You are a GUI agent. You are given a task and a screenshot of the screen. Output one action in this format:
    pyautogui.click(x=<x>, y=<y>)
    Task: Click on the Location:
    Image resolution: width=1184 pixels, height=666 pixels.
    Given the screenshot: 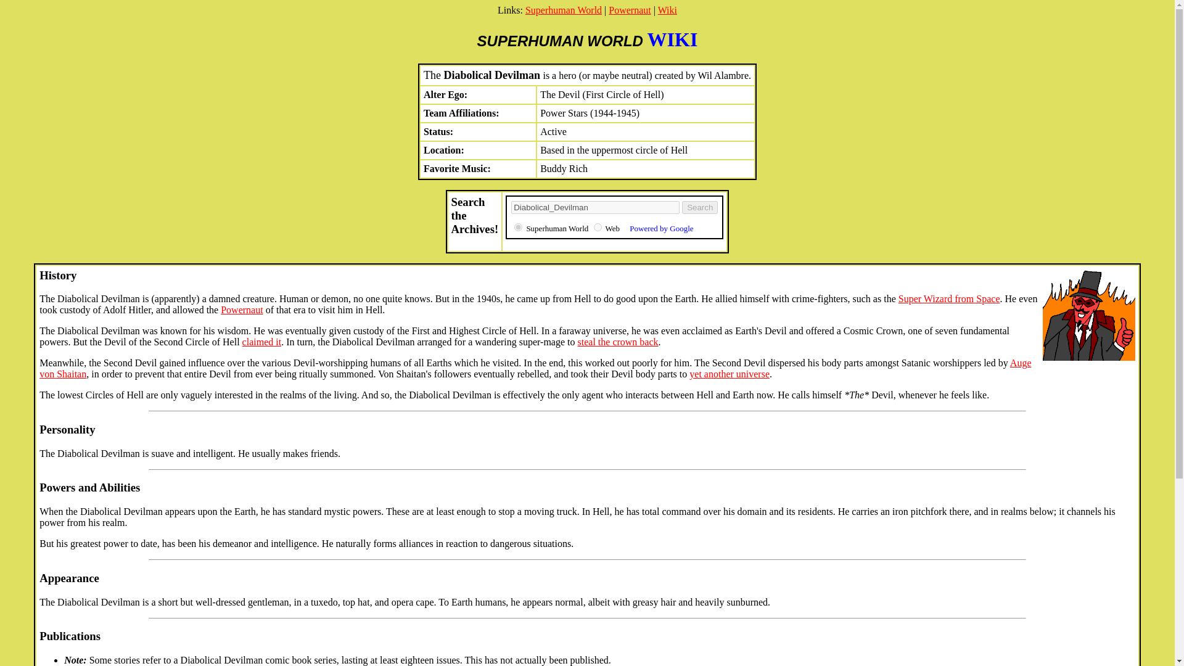 What is the action you would take?
    pyautogui.click(x=444, y=150)
    